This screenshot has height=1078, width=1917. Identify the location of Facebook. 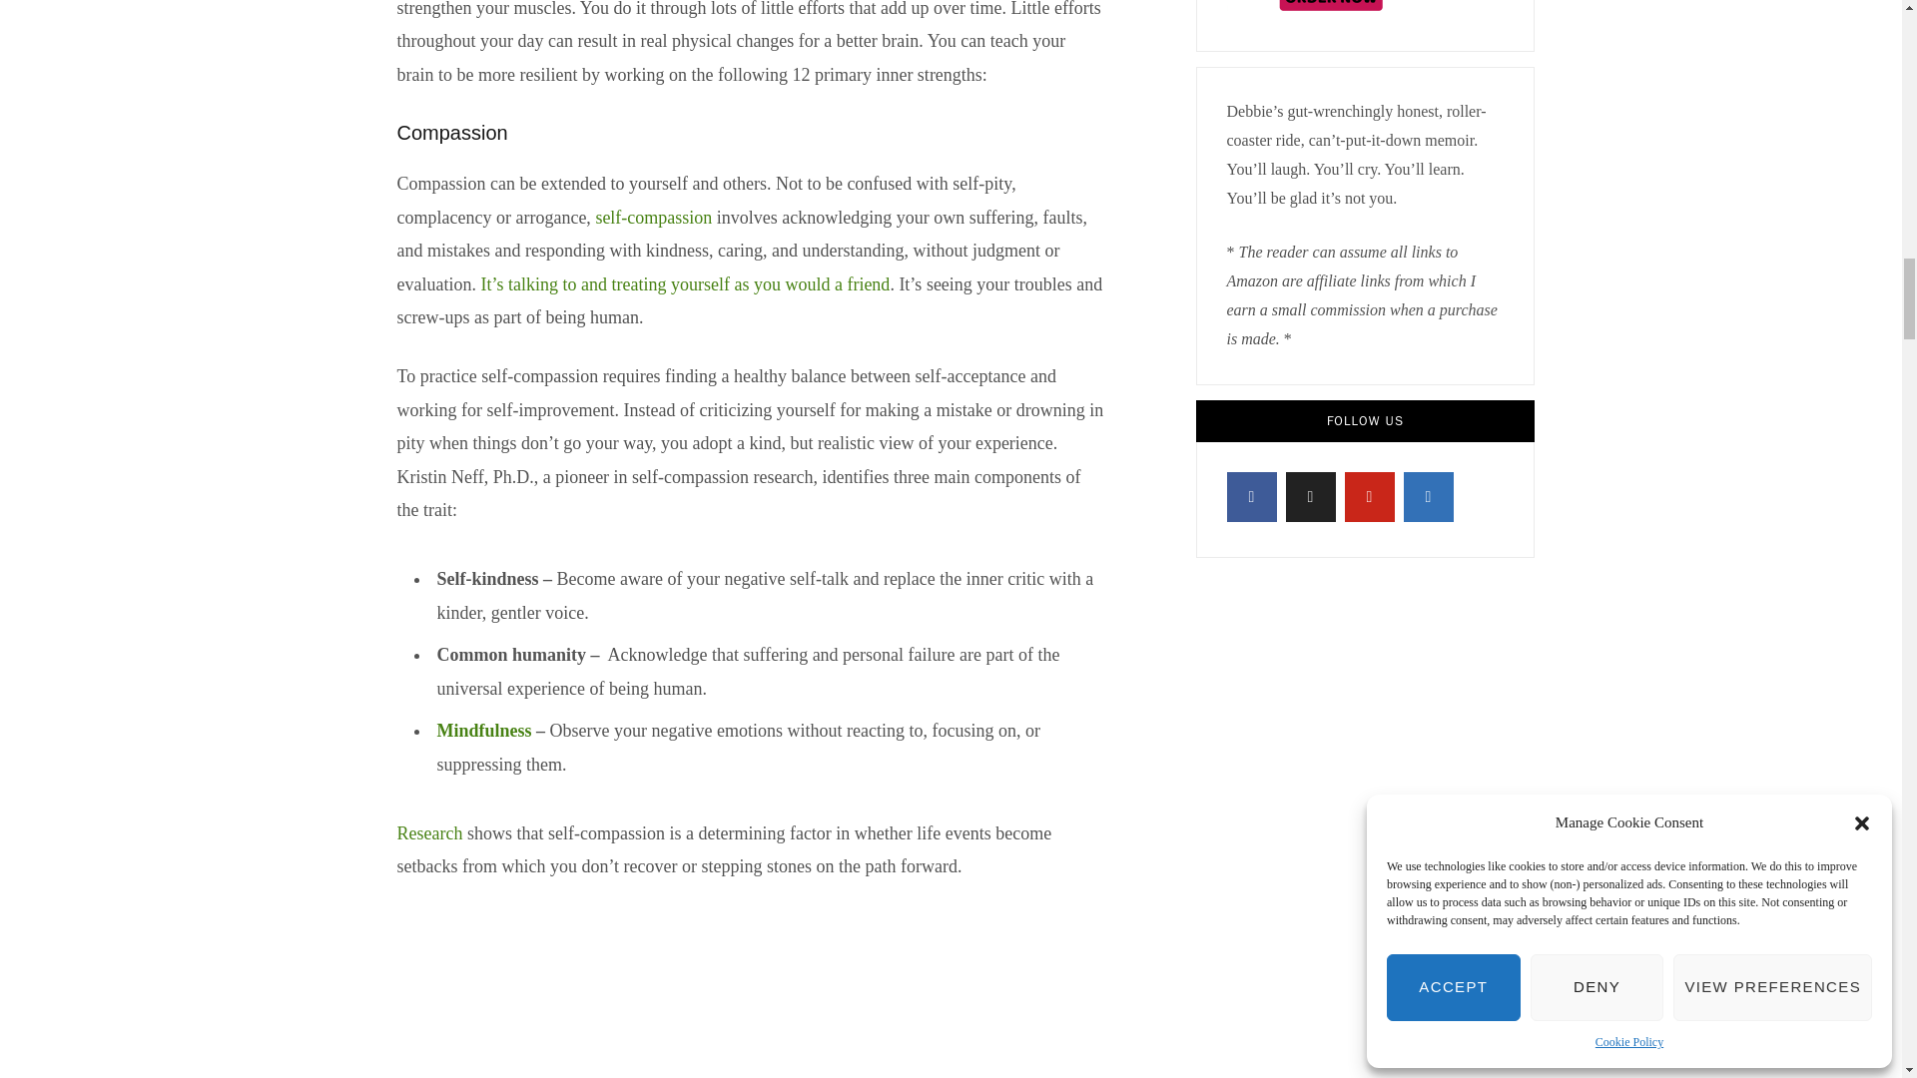
(1251, 497).